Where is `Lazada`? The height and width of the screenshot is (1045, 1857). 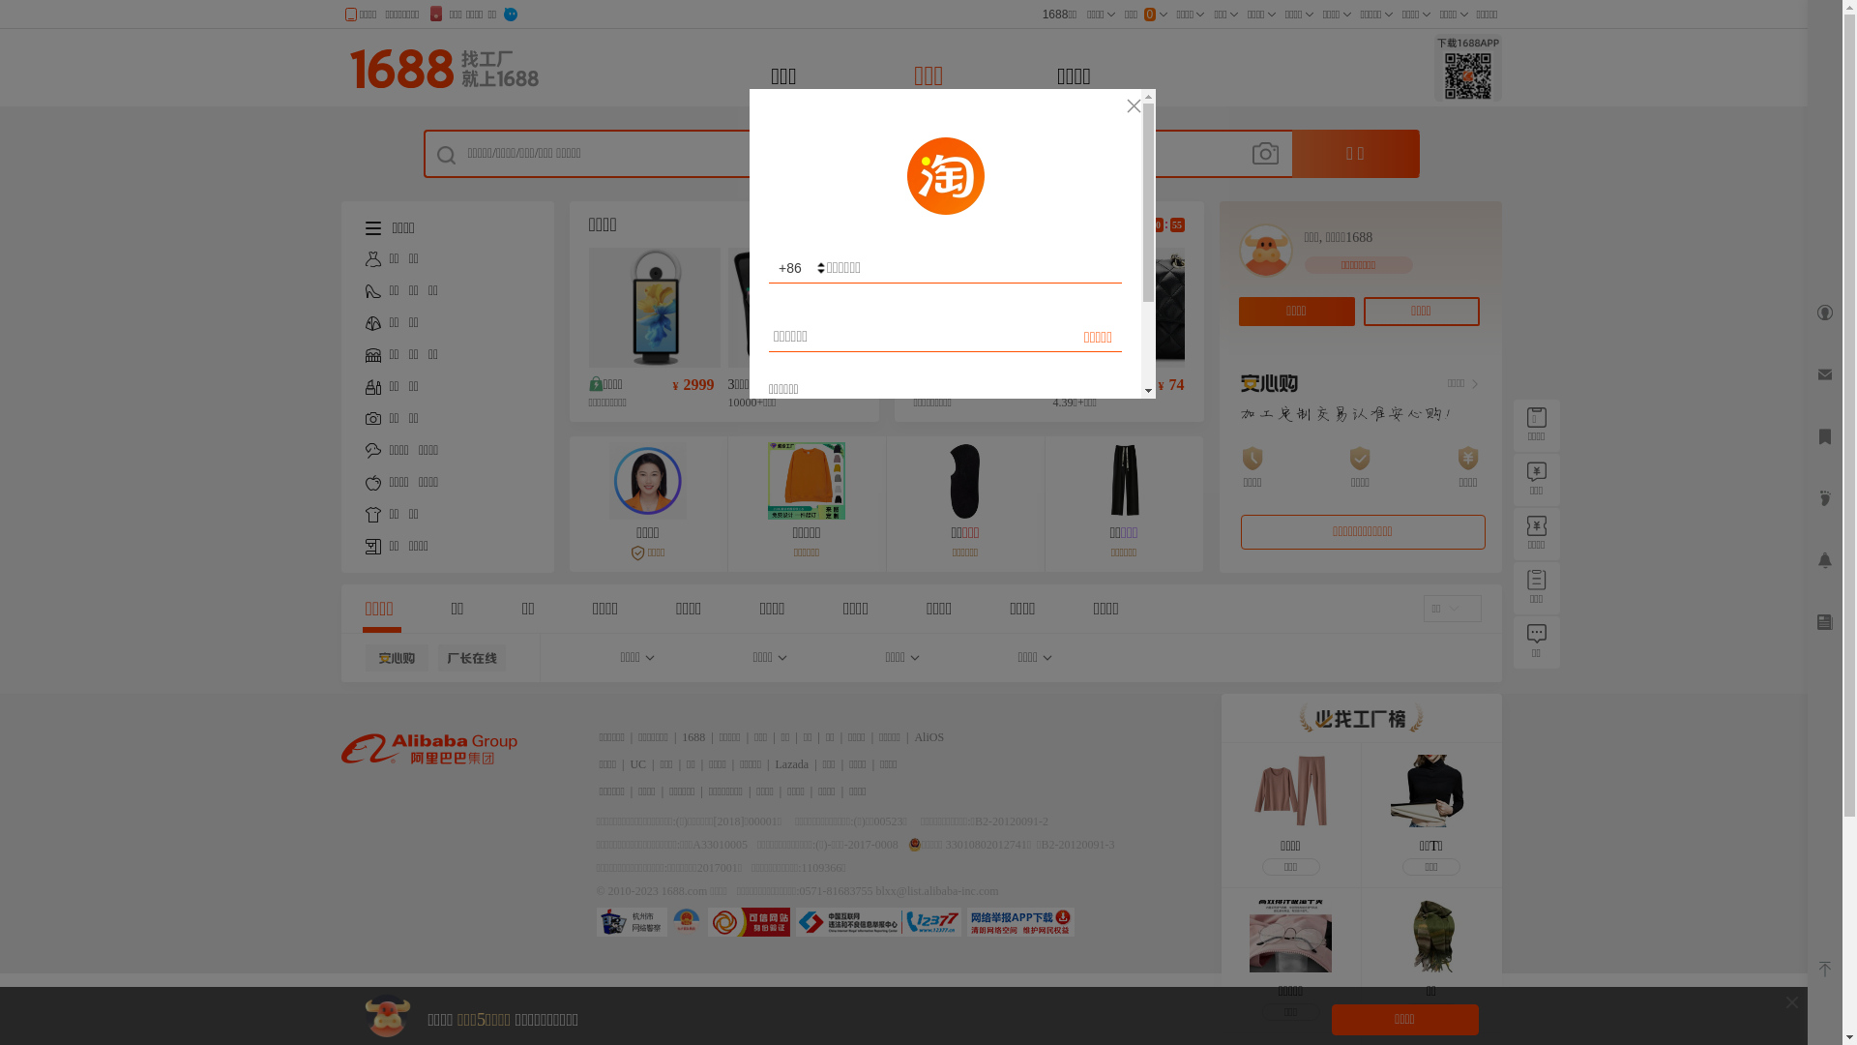 Lazada is located at coordinates (793, 764).